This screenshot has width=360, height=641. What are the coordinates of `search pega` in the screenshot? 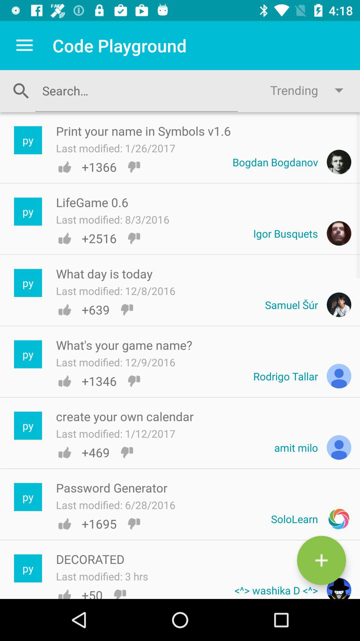 It's located at (136, 90).